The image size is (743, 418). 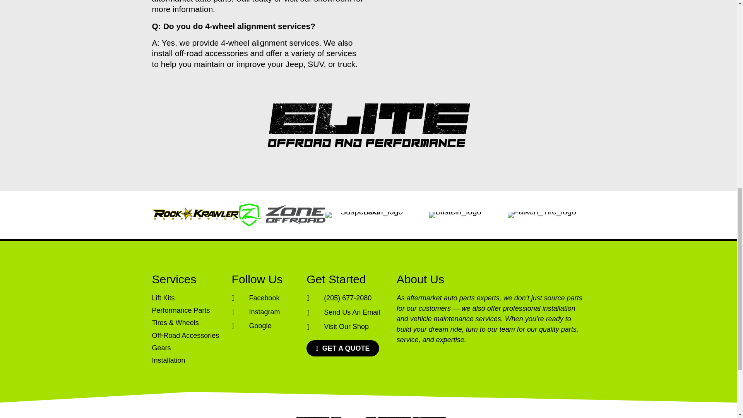 I want to click on Installation, so click(x=187, y=361).